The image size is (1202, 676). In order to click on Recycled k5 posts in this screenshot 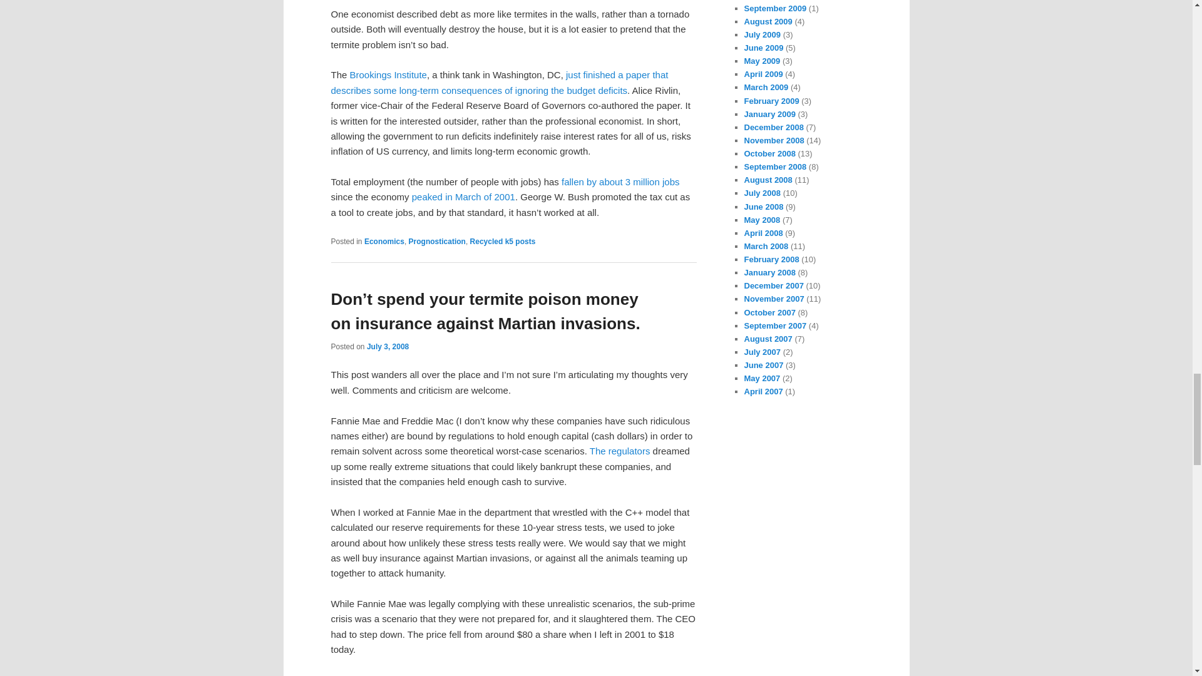, I will do `click(503, 241)`.